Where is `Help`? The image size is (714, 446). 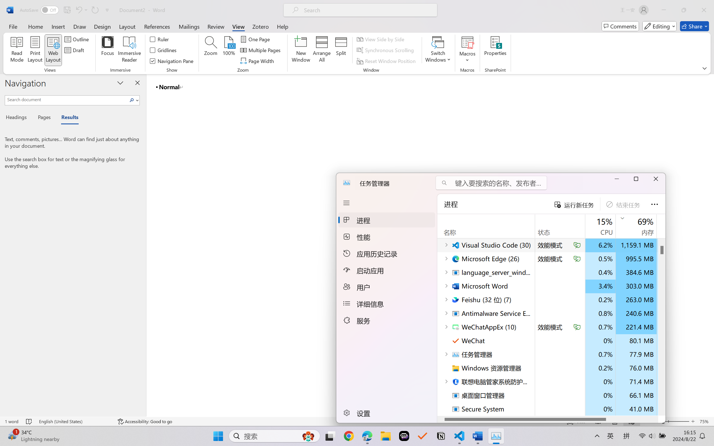
Help is located at coordinates (282, 26).